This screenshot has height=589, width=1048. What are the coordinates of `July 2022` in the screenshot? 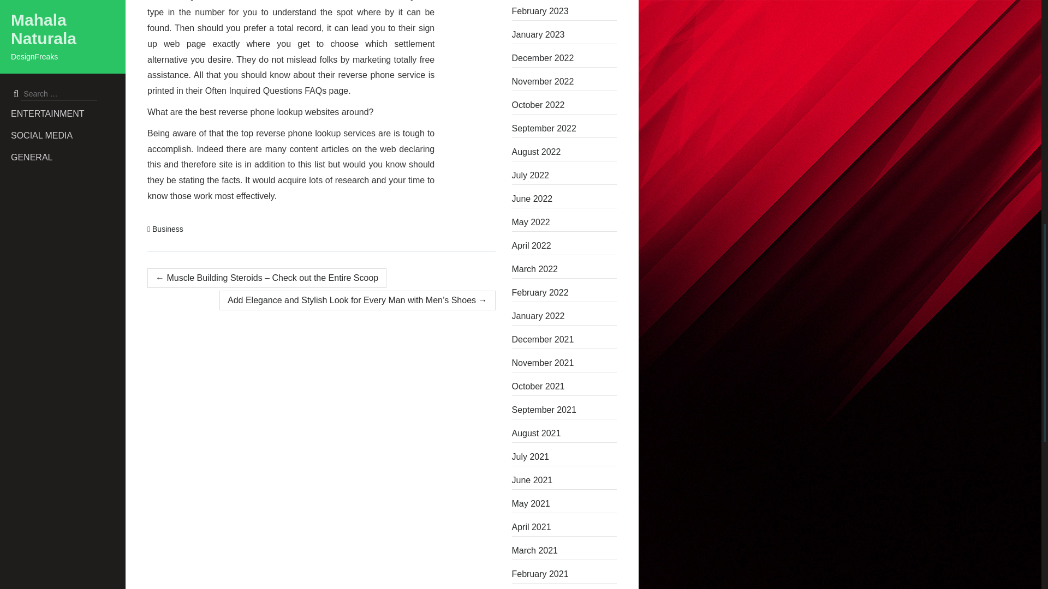 It's located at (564, 176).